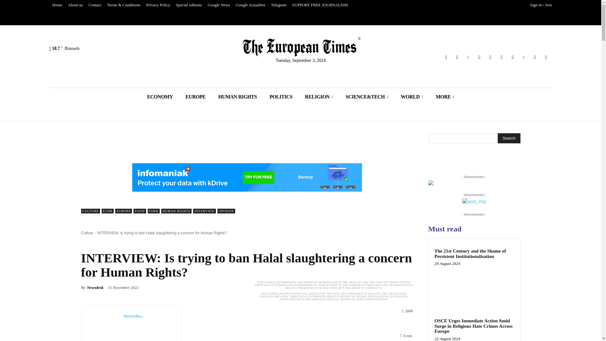  I want to click on Special editions, so click(189, 5).